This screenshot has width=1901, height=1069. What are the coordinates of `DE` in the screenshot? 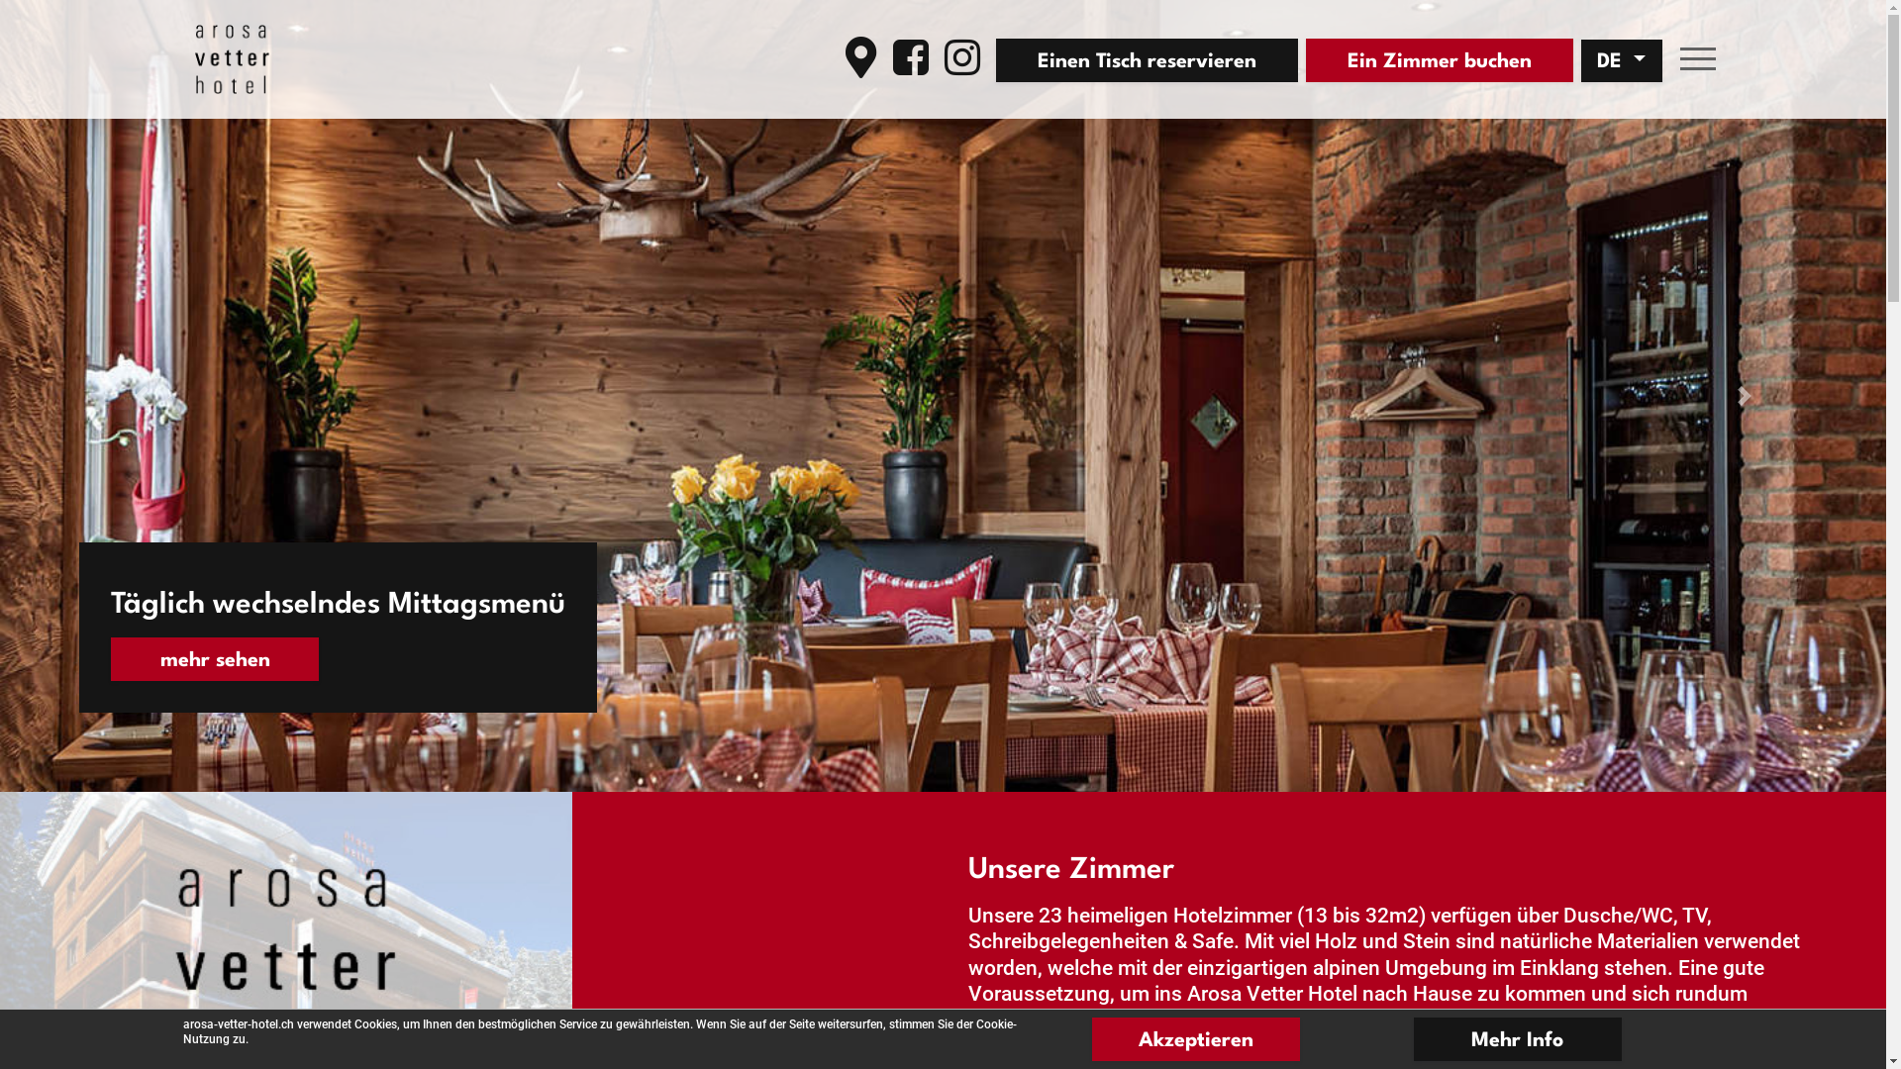 It's located at (1621, 61).